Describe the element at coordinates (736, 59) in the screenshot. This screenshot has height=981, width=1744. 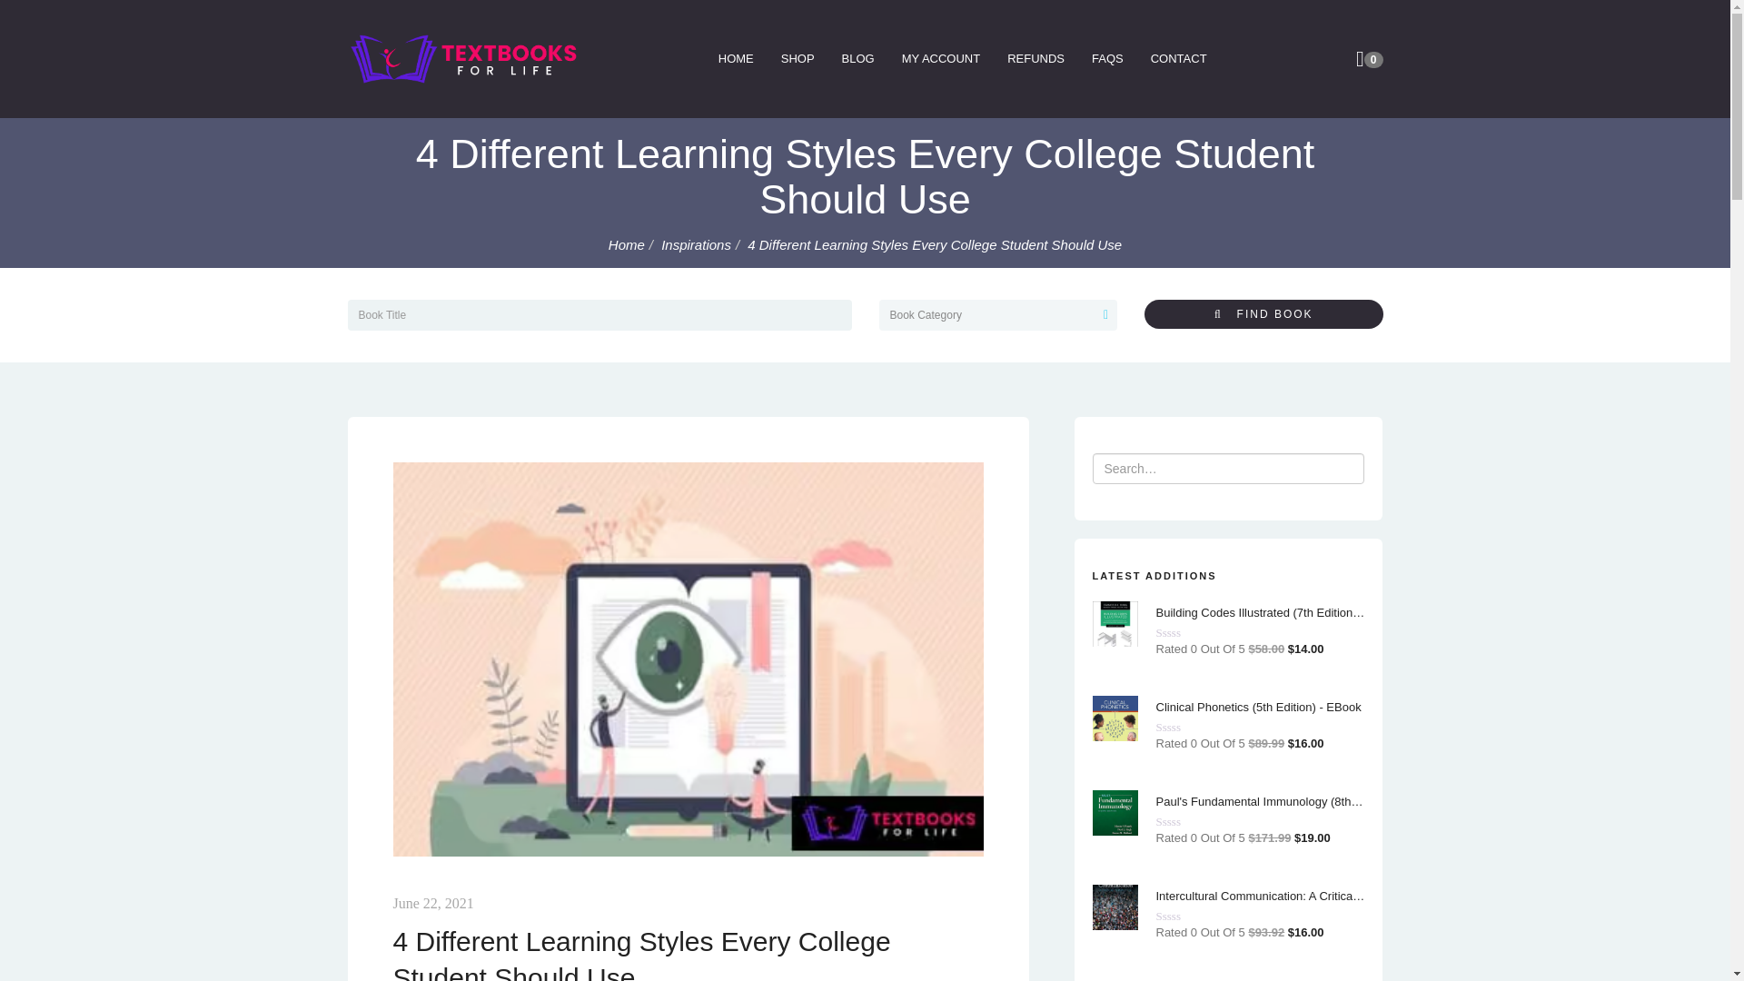
I see `HOME` at that location.